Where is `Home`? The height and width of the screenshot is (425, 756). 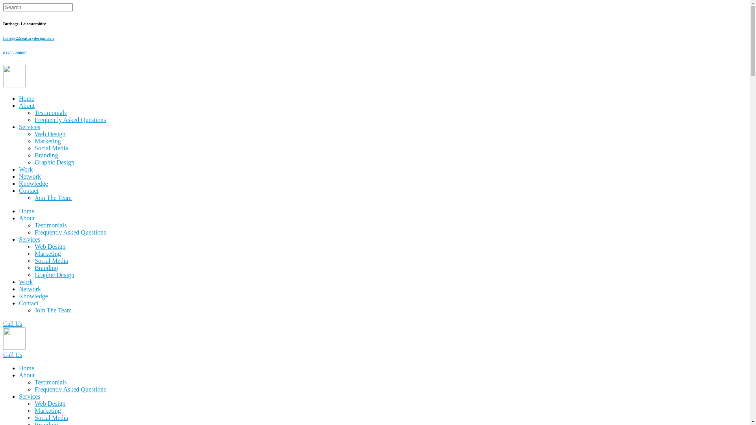
Home is located at coordinates (27, 211).